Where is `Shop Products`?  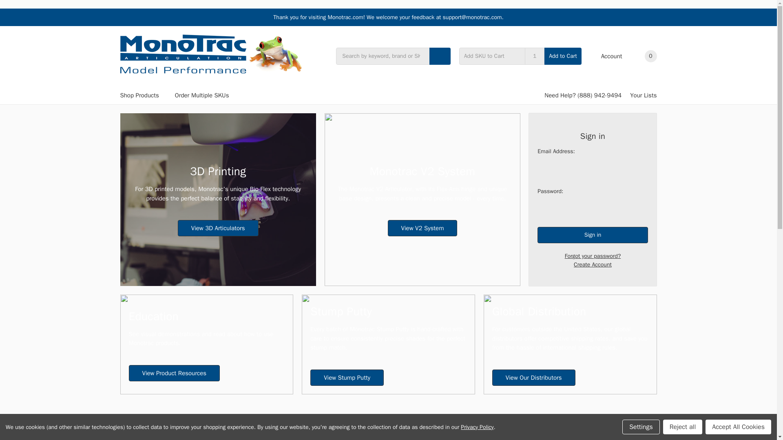
Shop Products is located at coordinates (143, 95).